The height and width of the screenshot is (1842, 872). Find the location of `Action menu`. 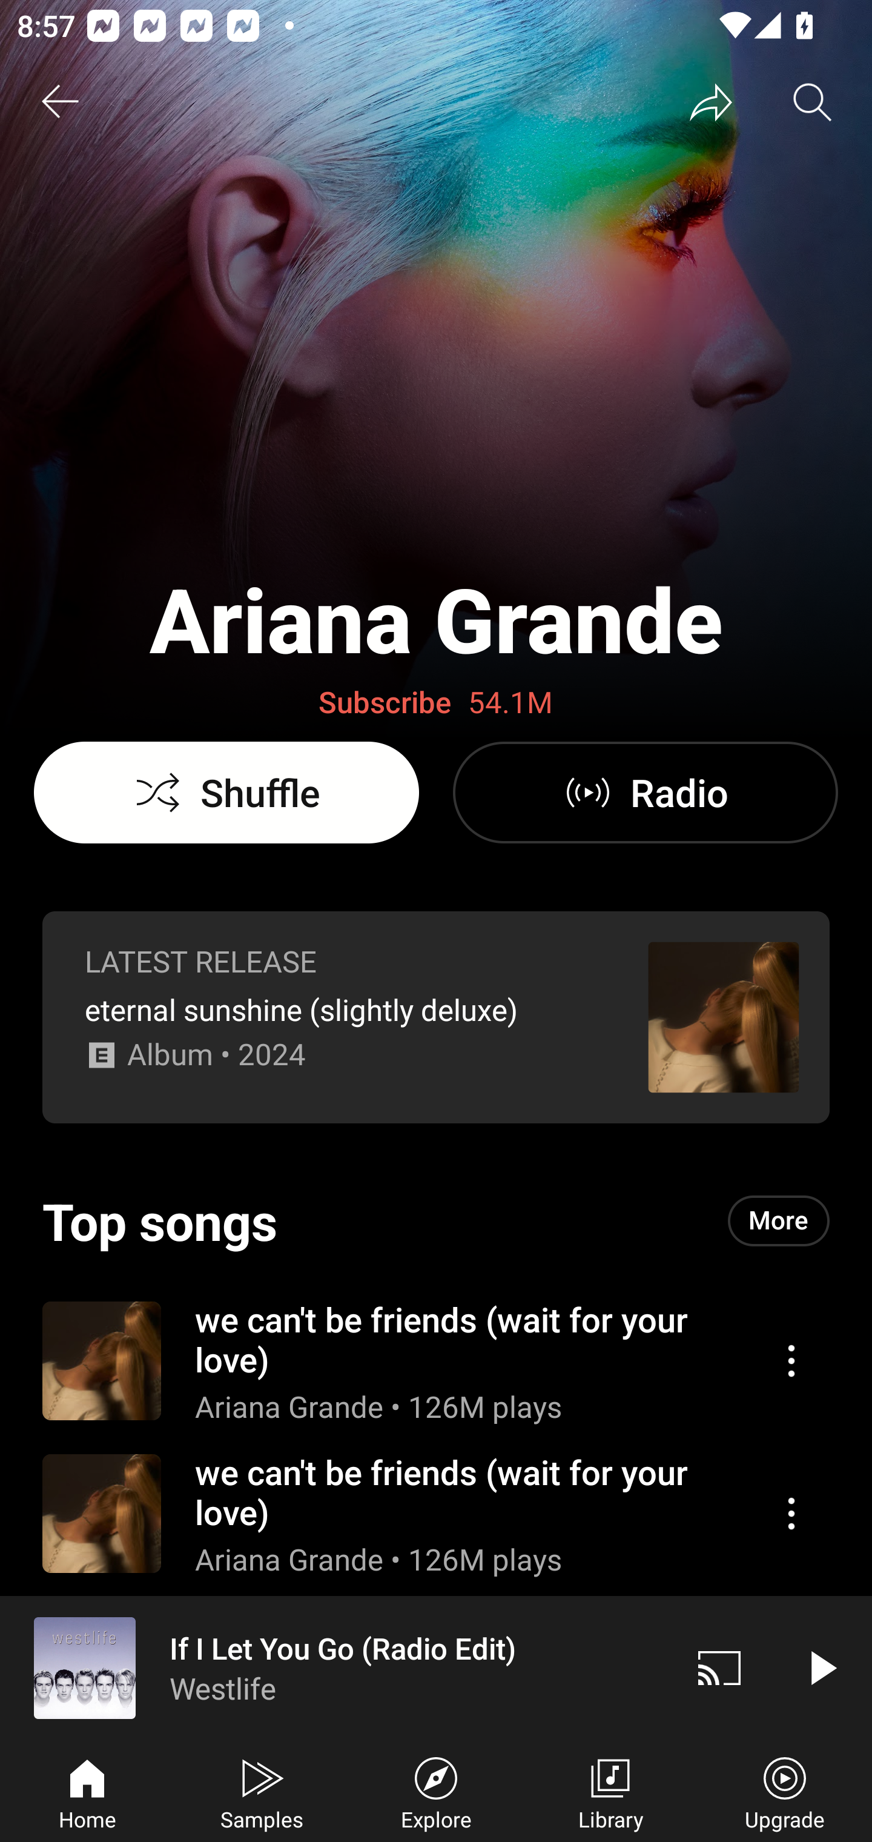

Action menu is located at coordinates (791, 1361).